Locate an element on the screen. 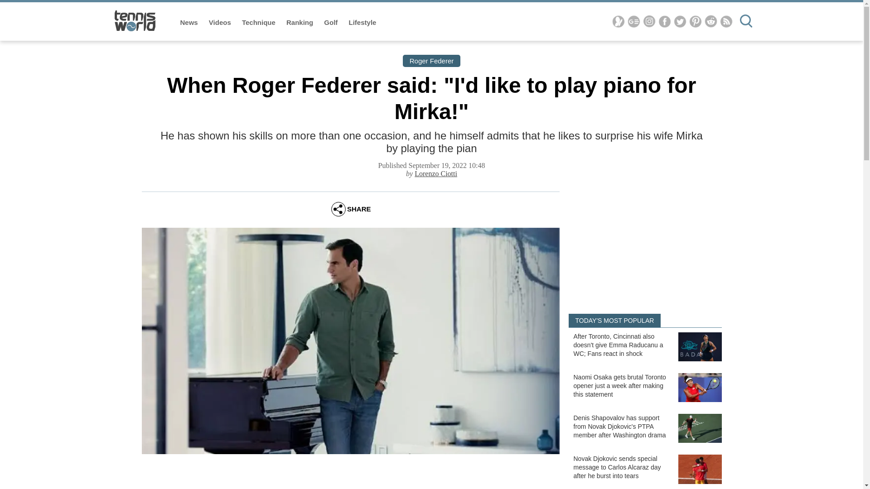 The width and height of the screenshot is (870, 489). Technique is located at coordinates (259, 23).